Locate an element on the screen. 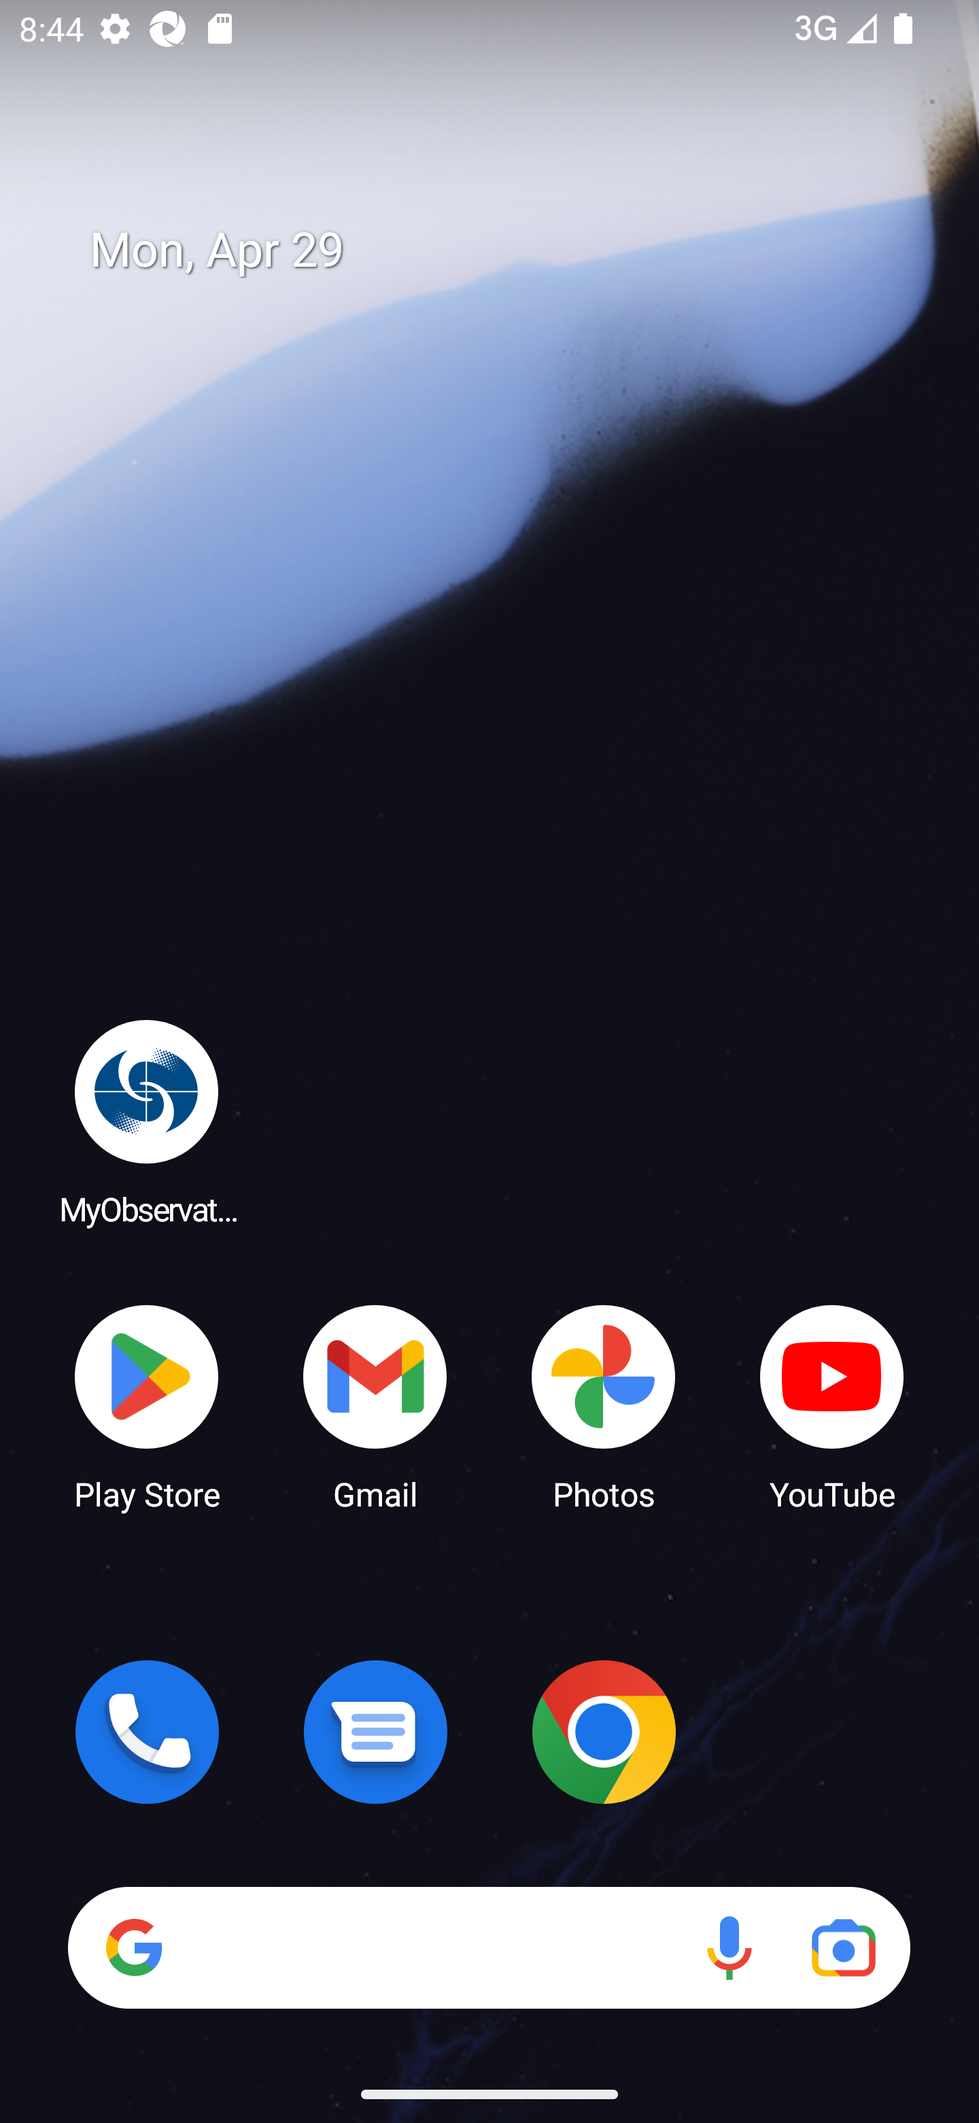 The height and width of the screenshot is (2123, 979). YouTube is located at coordinates (832, 1406).